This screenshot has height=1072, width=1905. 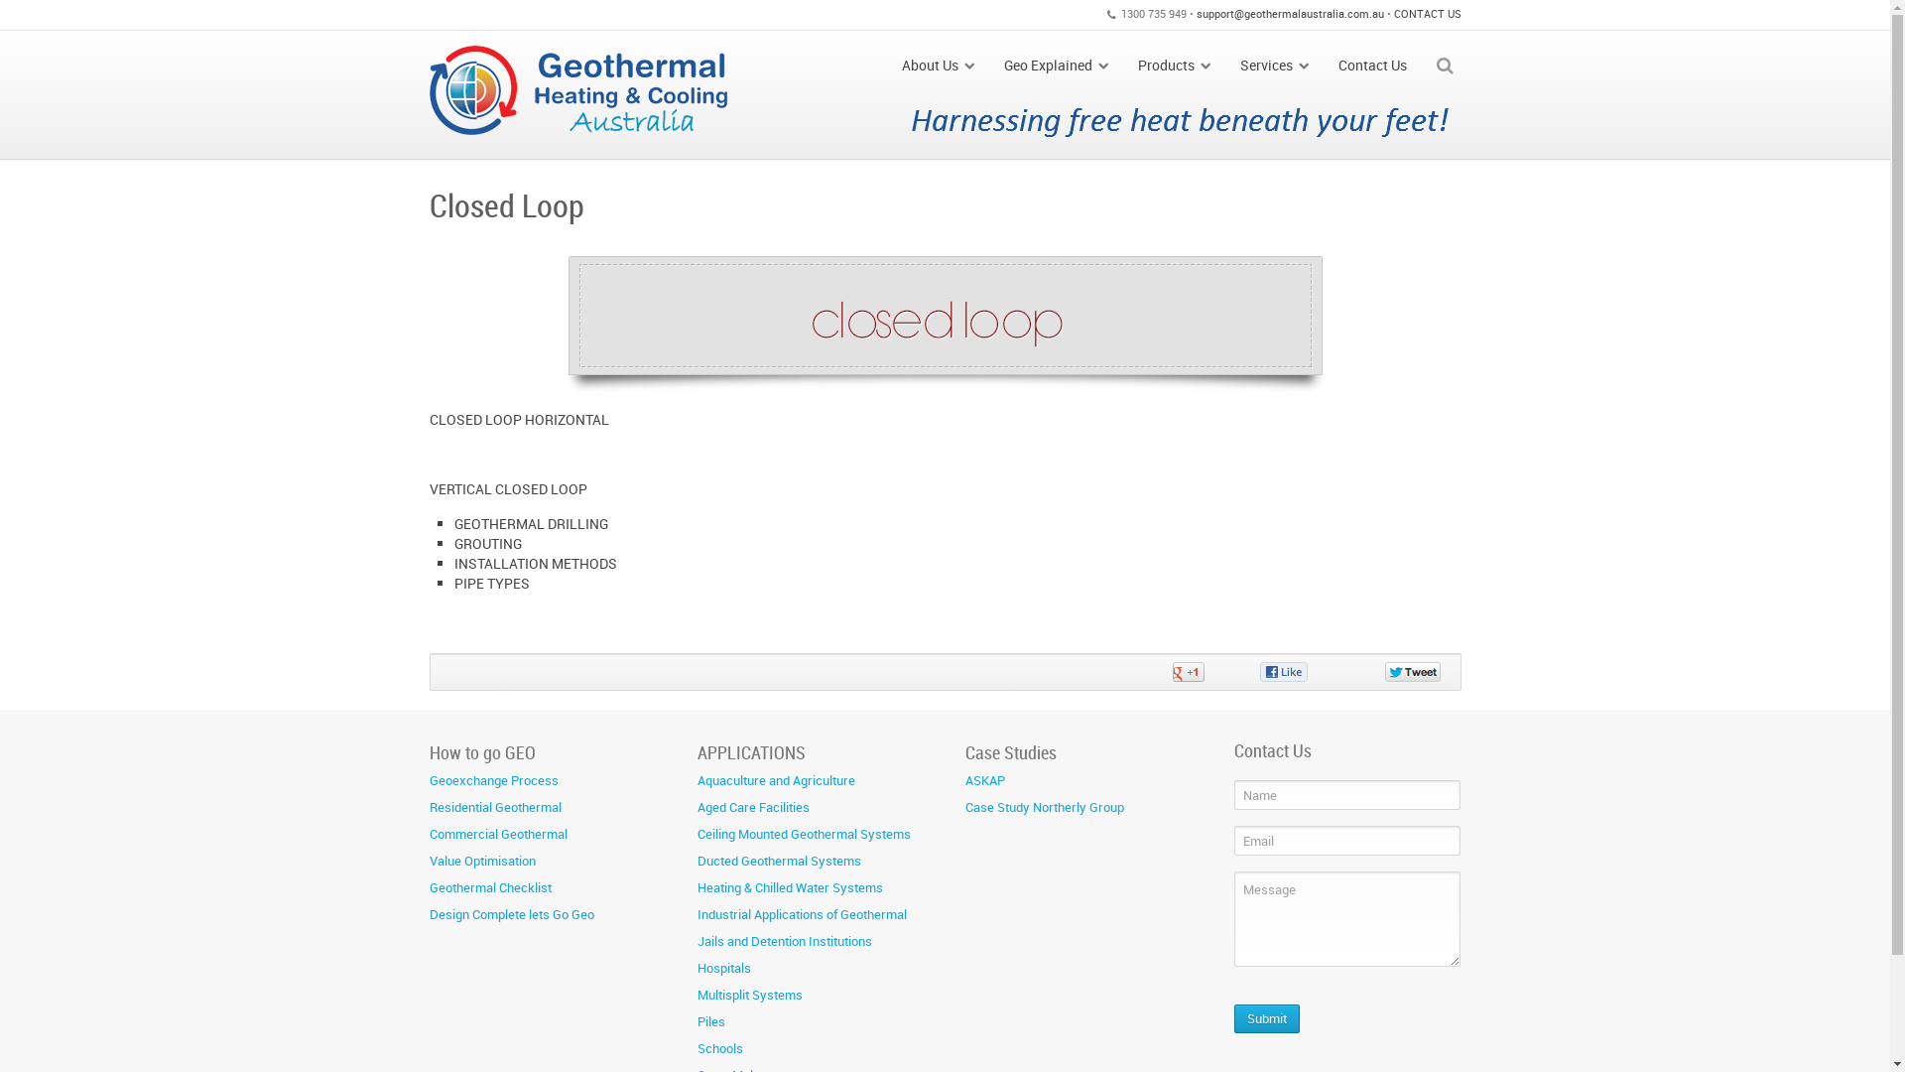 What do you see at coordinates (776, 780) in the screenshot?
I see `Aquaculture and Agriculture` at bounding box center [776, 780].